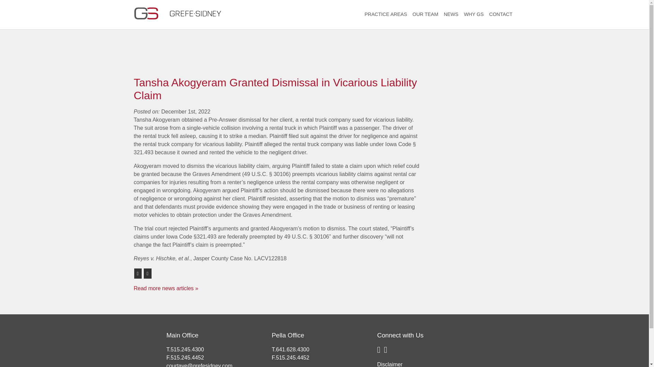 This screenshot has height=367, width=654. I want to click on Pella Office, so click(288, 335).